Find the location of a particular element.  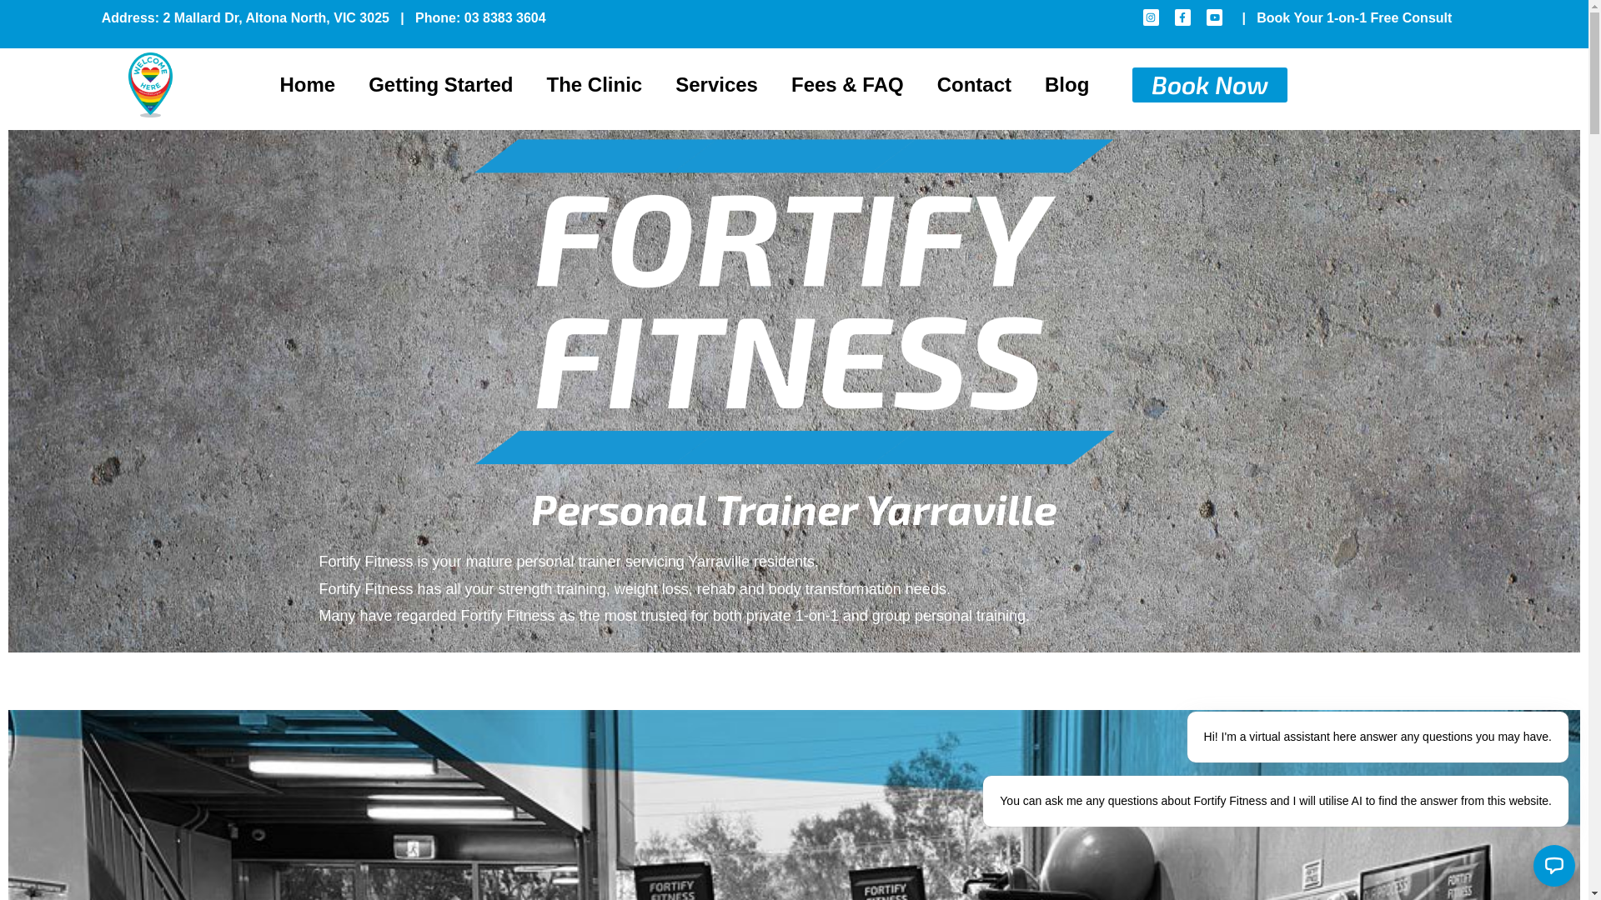

Book Now is located at coordinates (1210, 85).